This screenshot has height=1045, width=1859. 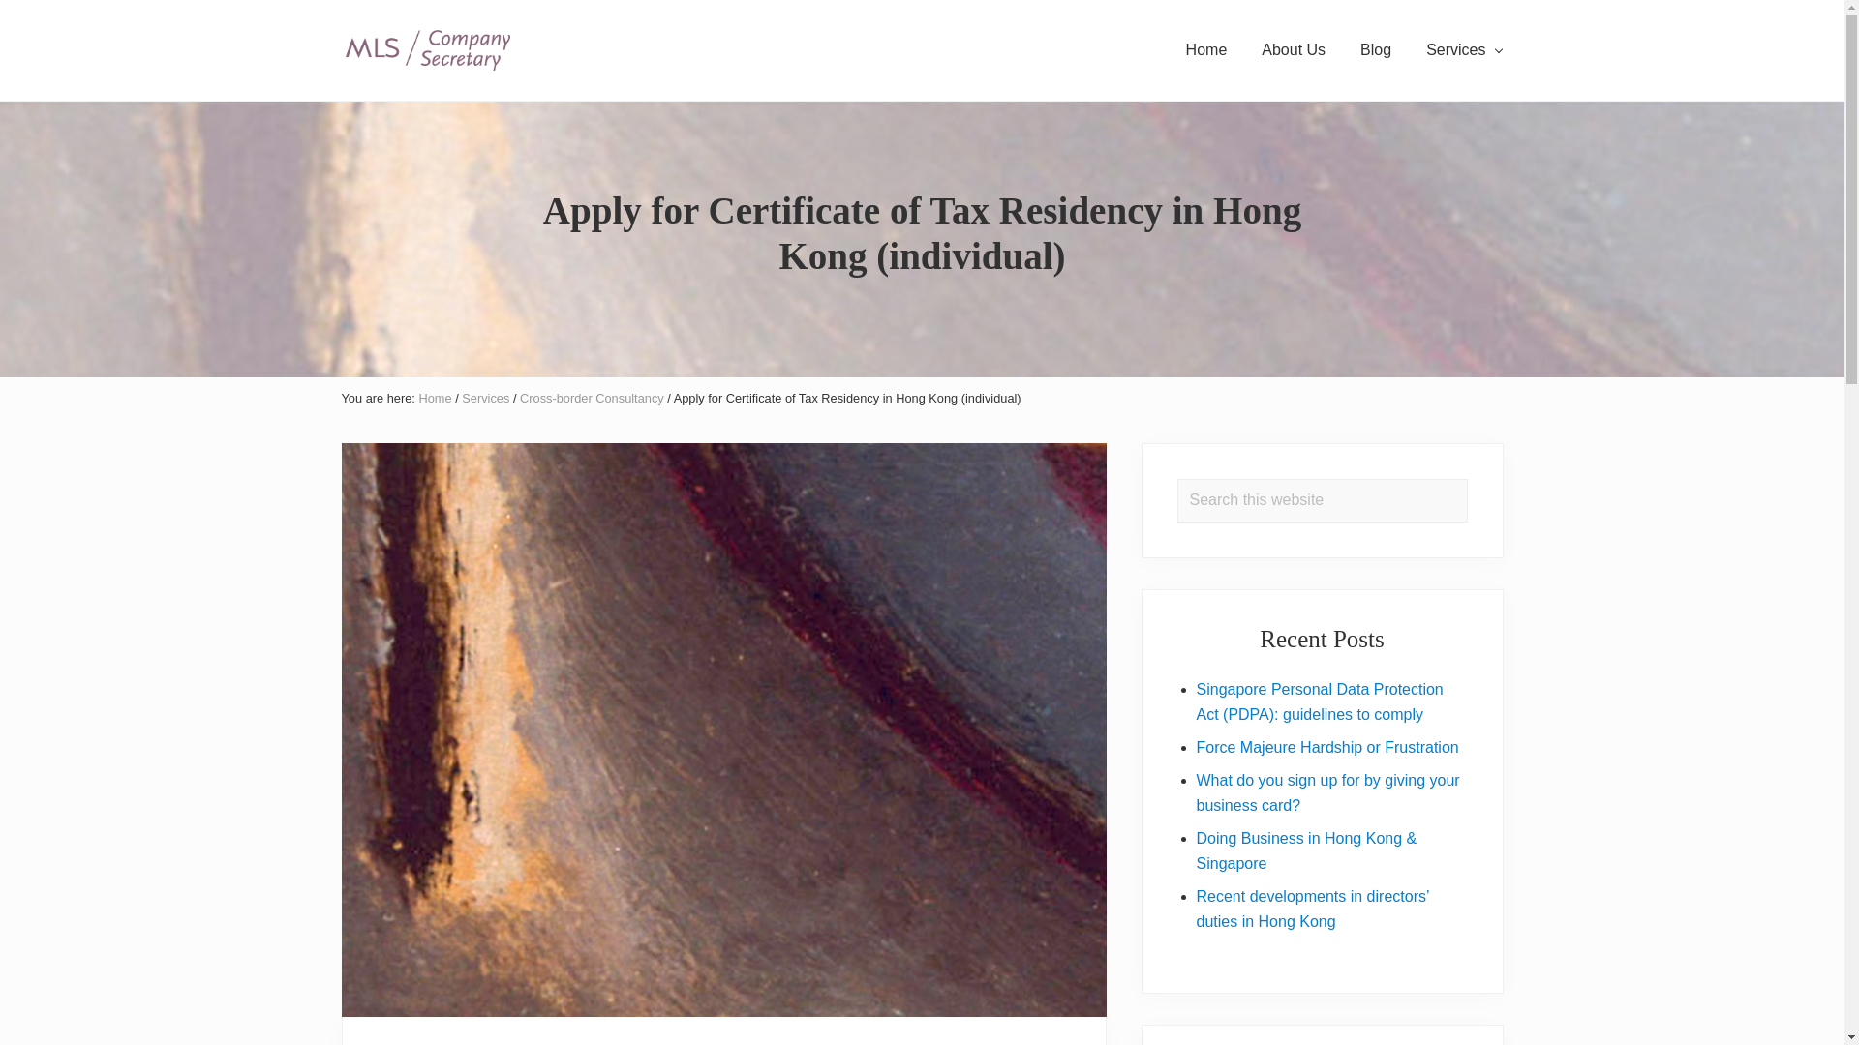 I want to click on What do you sign up for by giving your business card?, so click(x=1328, y=793).